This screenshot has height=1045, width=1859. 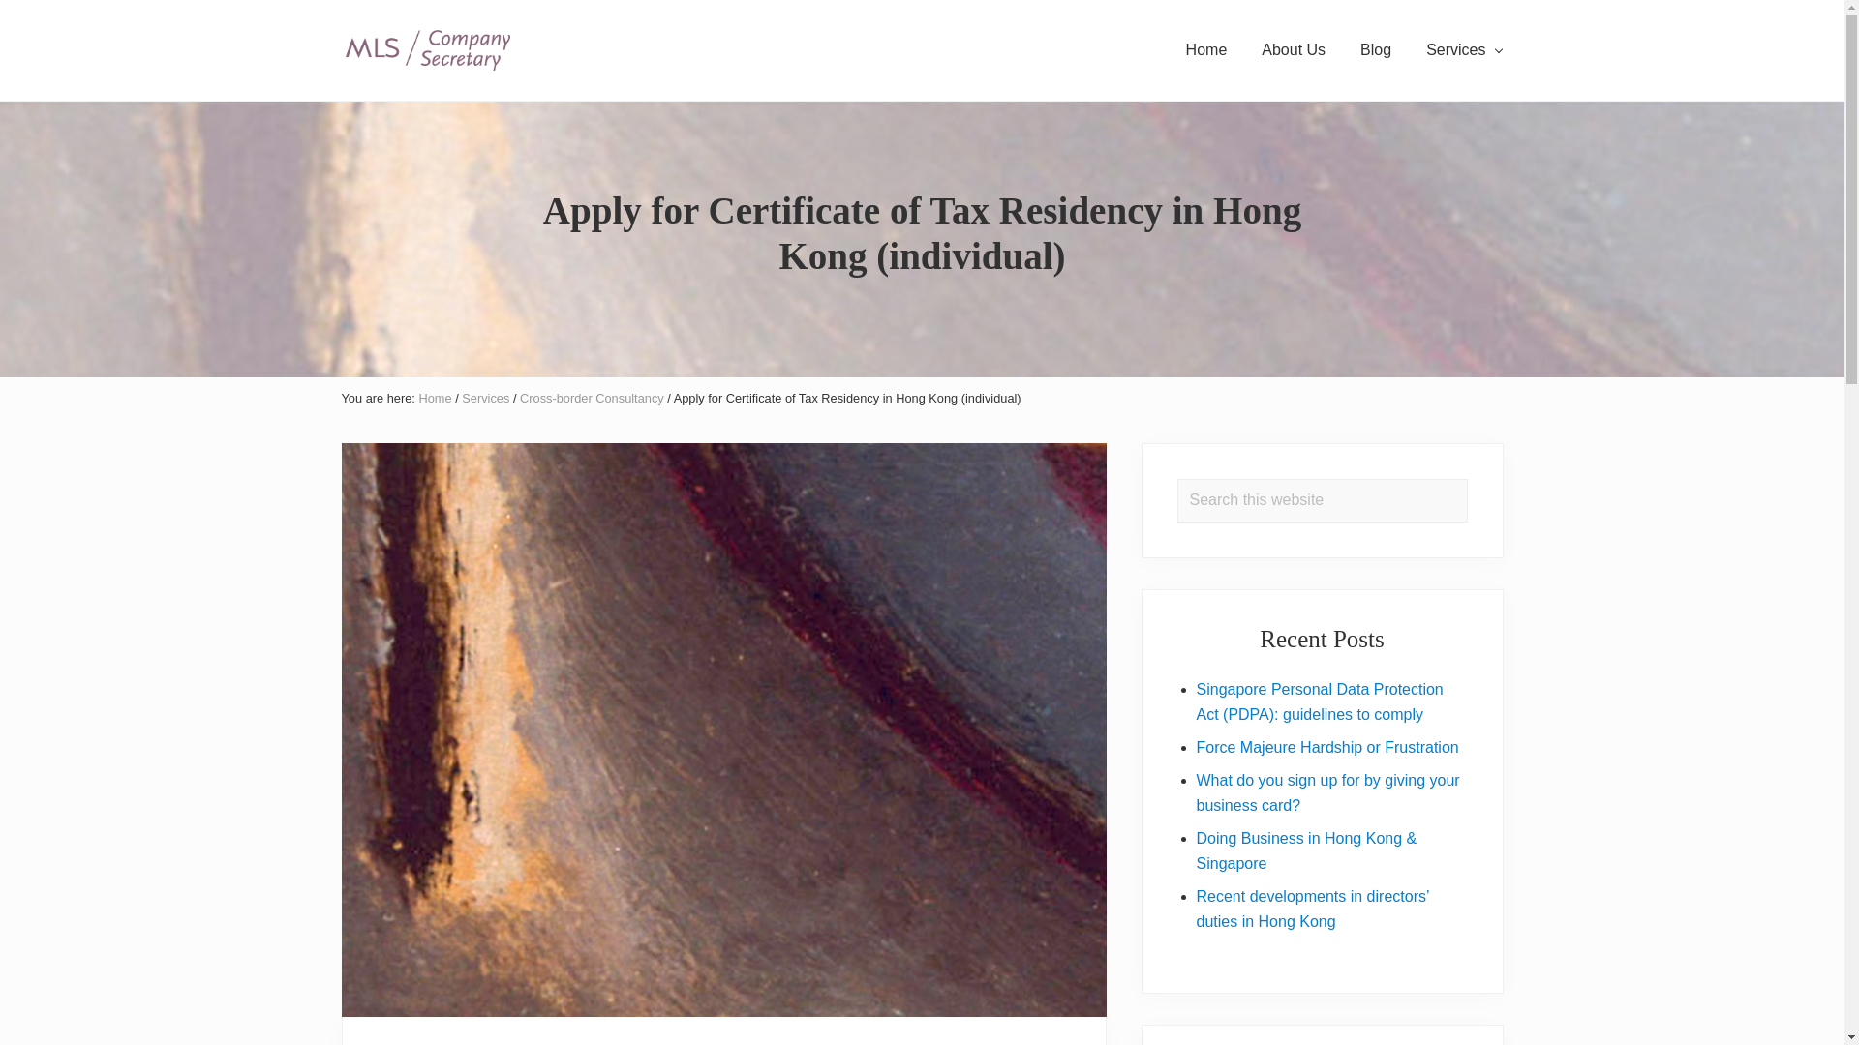 I want to click on What do you sign up for by giving your business card?, so click(x=1328, y=793).